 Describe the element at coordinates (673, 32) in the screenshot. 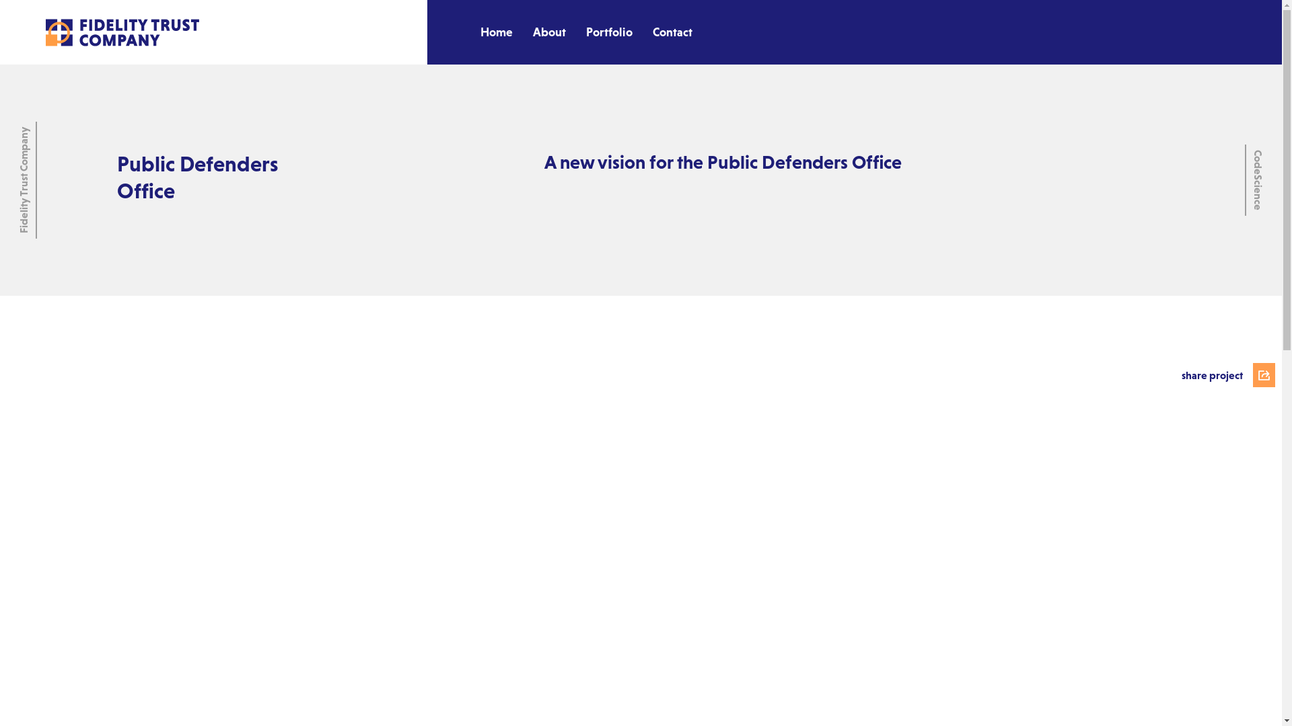

I see `Contact` at that location.